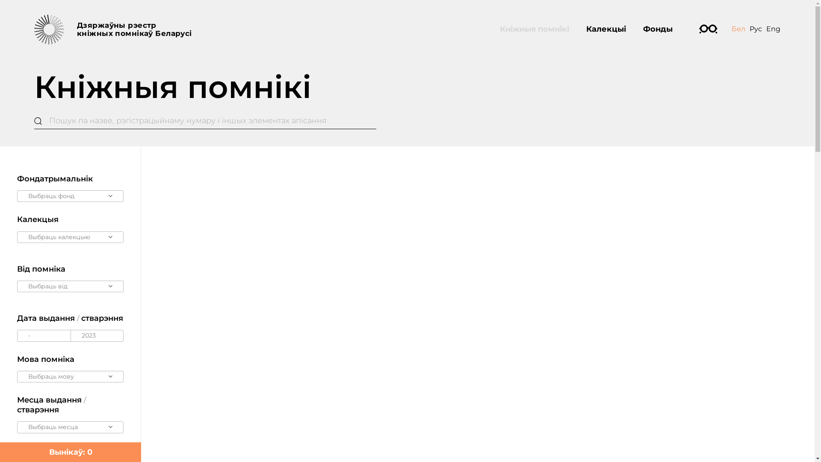  I want to click on Eng, so click(773, 29).